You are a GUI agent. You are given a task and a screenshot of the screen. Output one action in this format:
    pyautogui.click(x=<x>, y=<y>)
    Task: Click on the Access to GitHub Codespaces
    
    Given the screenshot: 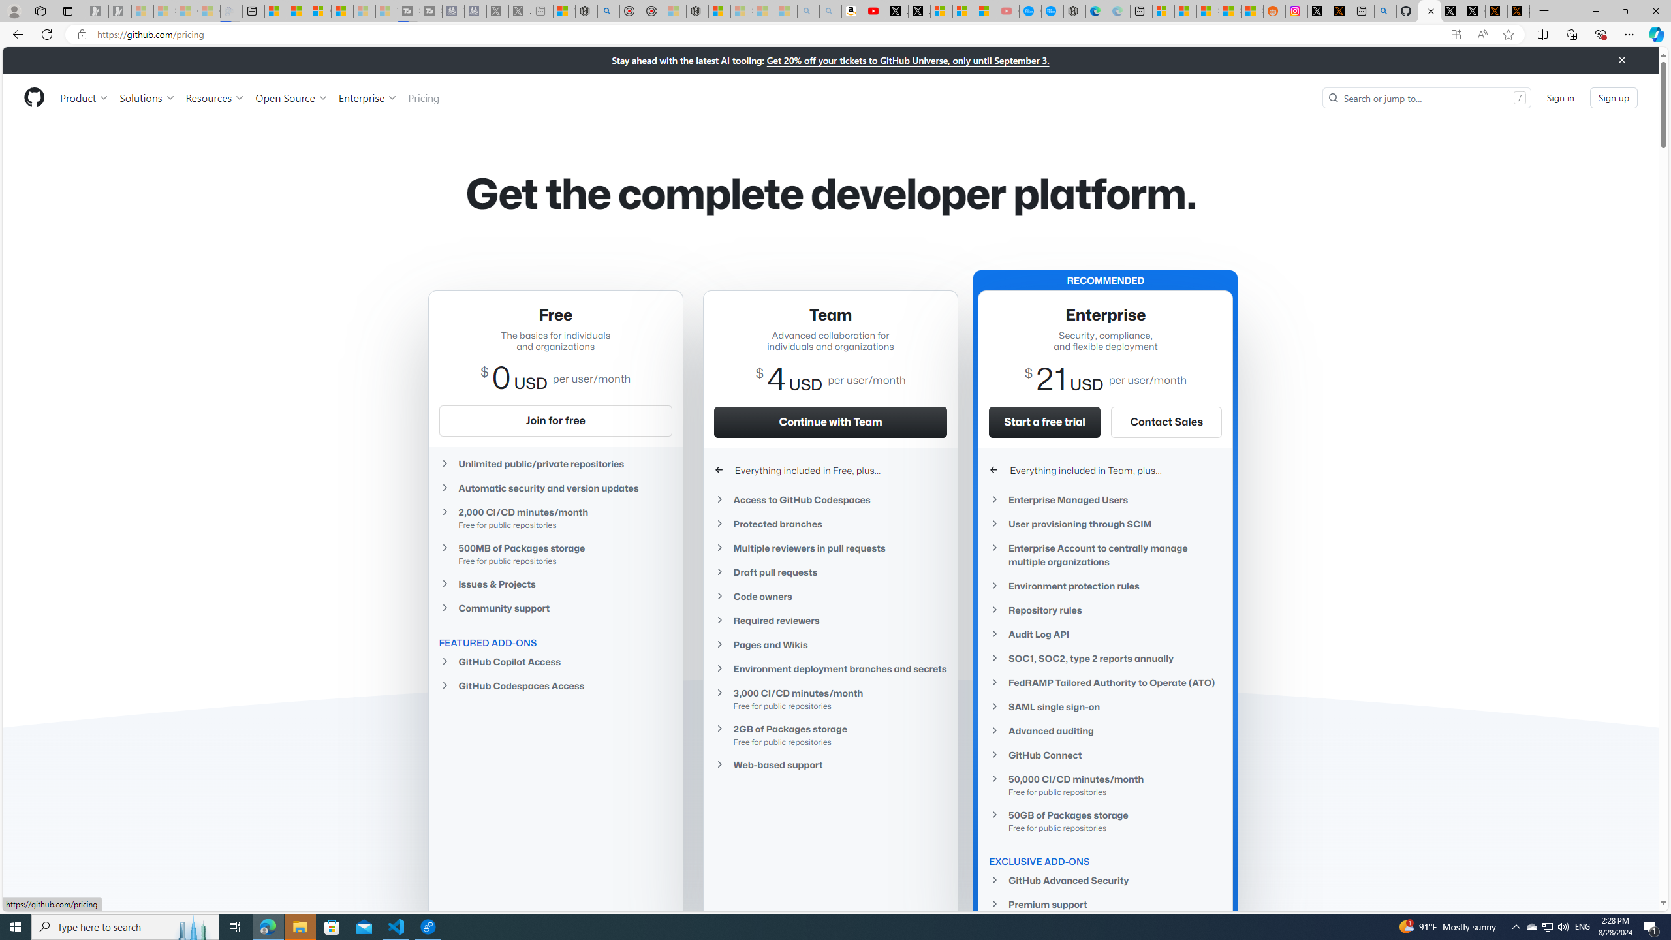 What is the action you would take?
    pyautogui.click(x=830, y=500)
    